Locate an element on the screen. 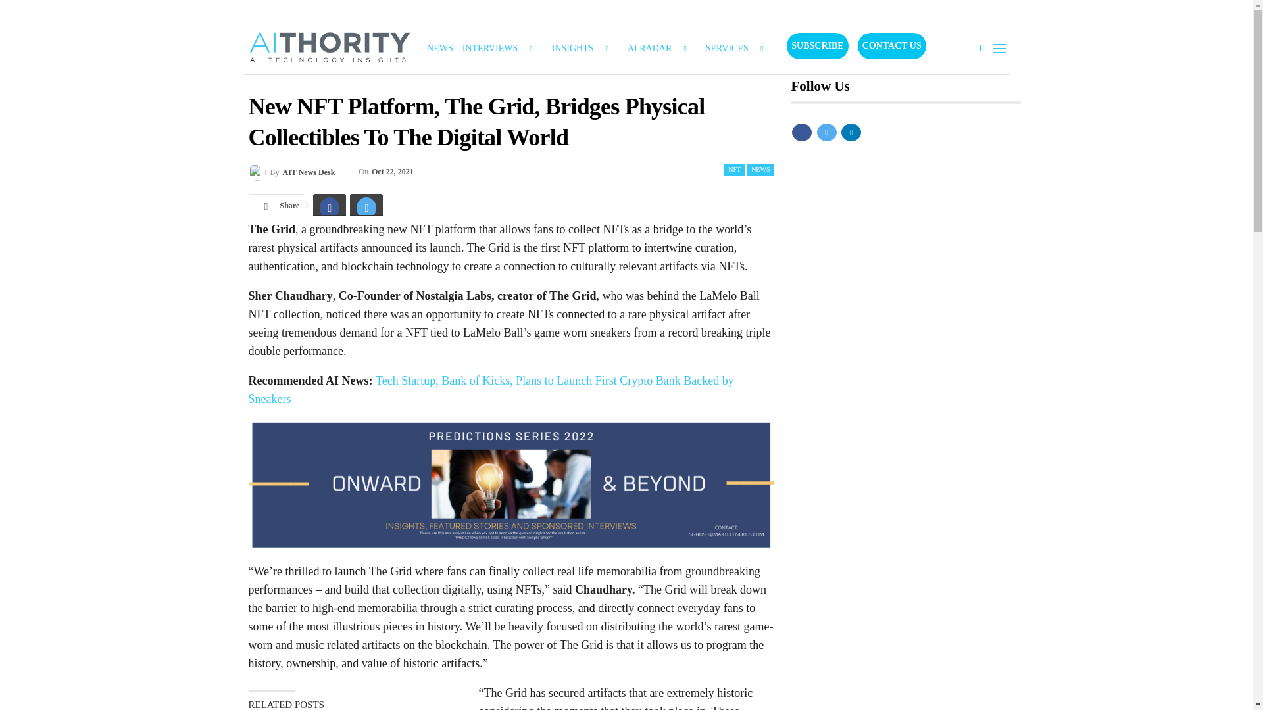  Browse Author Articles is located at coordinates (292, 172).